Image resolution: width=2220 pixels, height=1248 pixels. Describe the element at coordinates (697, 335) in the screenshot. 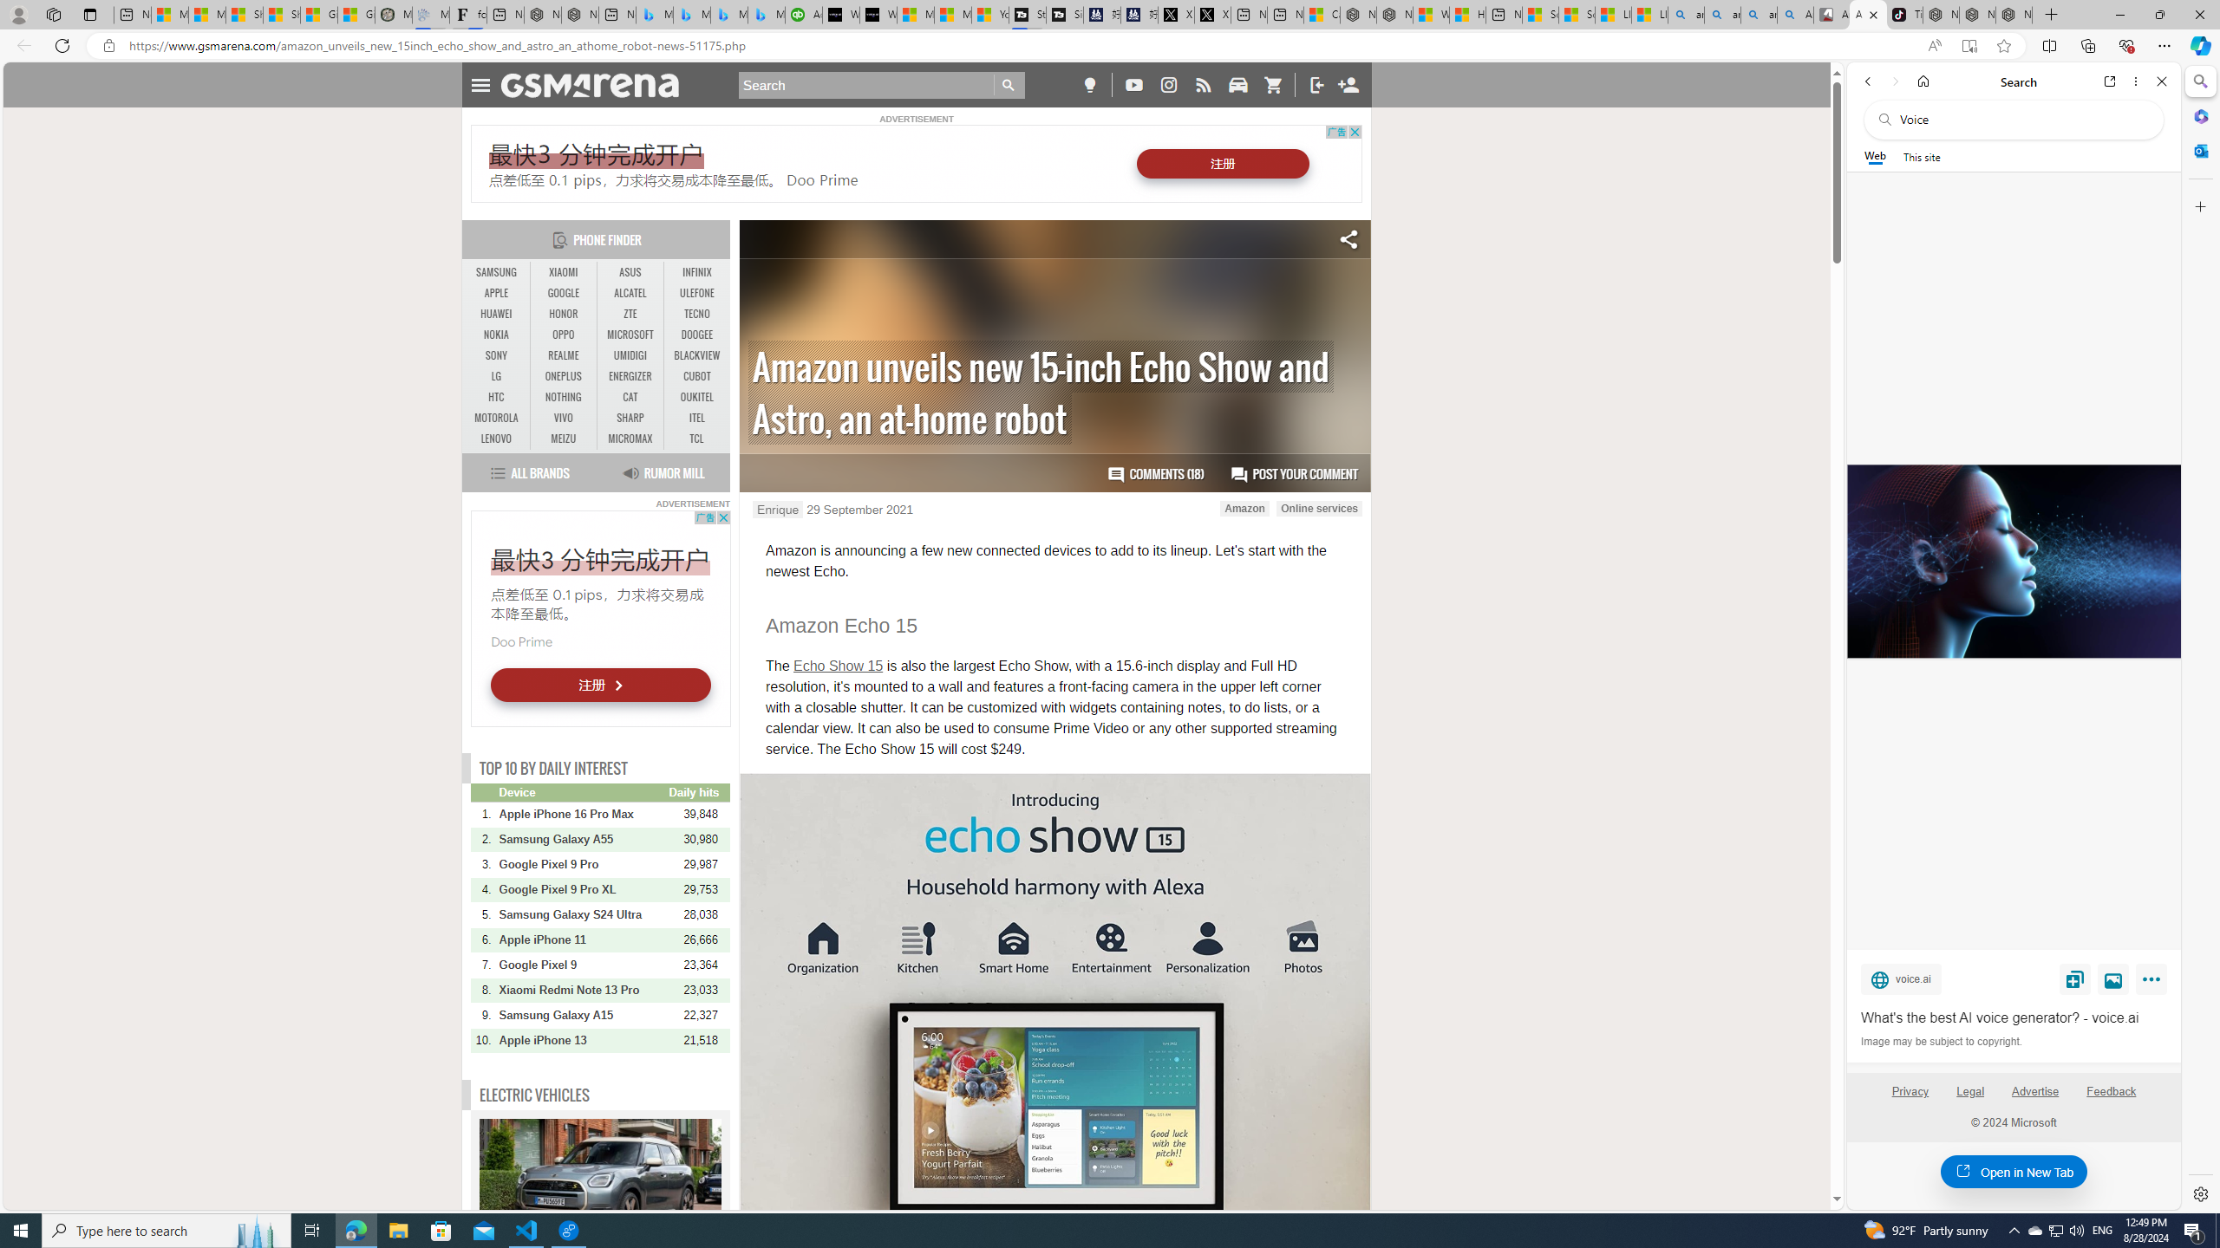

I see `DOOGEE` at that location.